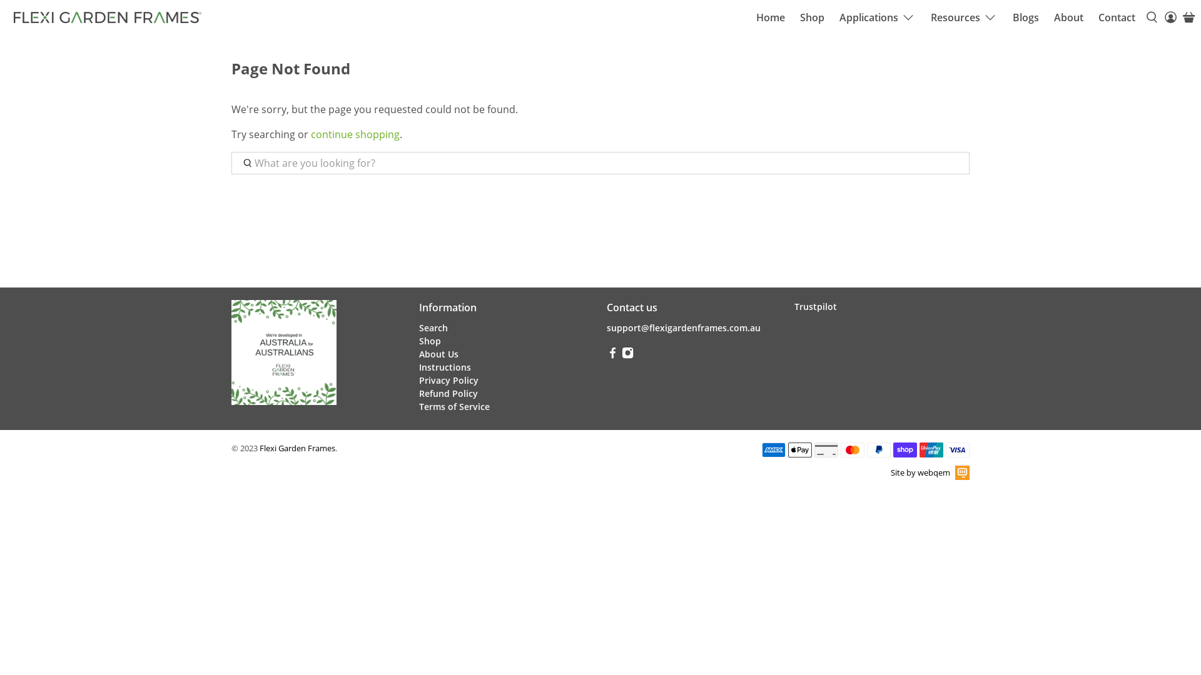 This screenshot has width=1201, height=675. I want to click on Home, so click(771, 17).